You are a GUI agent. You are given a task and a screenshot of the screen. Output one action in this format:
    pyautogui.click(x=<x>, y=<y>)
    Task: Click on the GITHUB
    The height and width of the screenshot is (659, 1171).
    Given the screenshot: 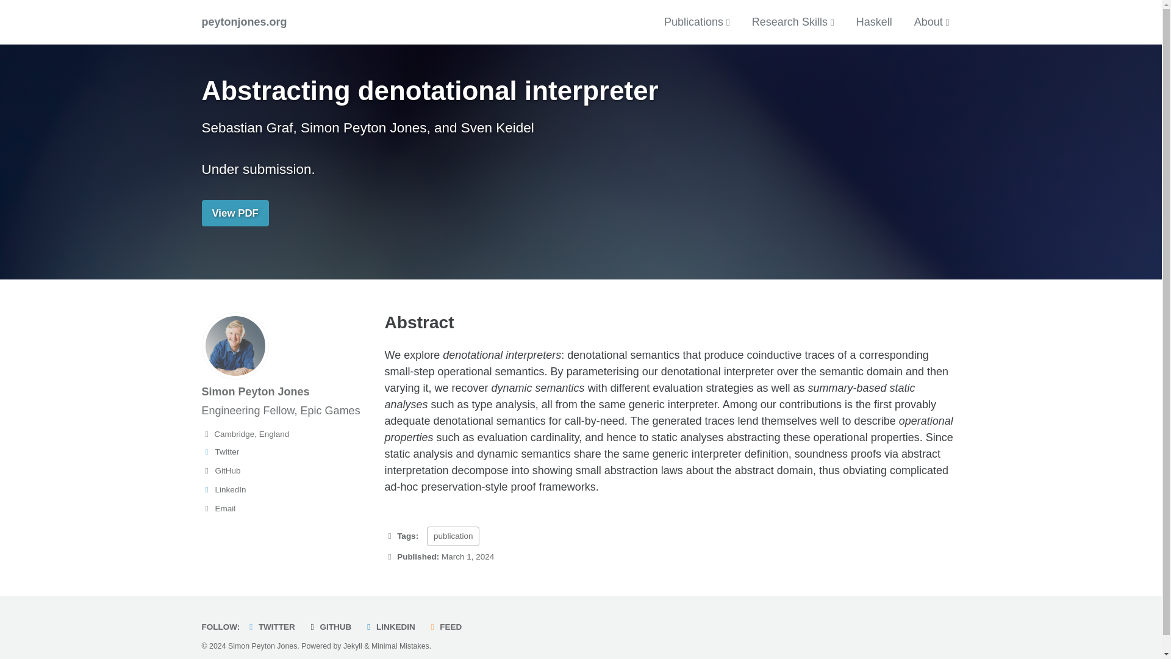 What is the action you would take?
    pyautogui.click(x=332, y=626)
    